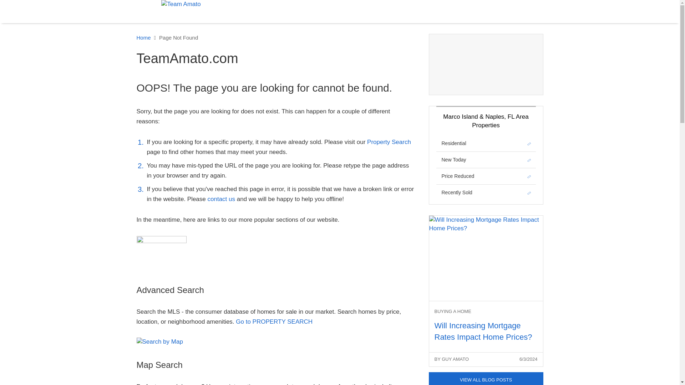  I want to click on Search the MLS by Map, so click(159, 342).